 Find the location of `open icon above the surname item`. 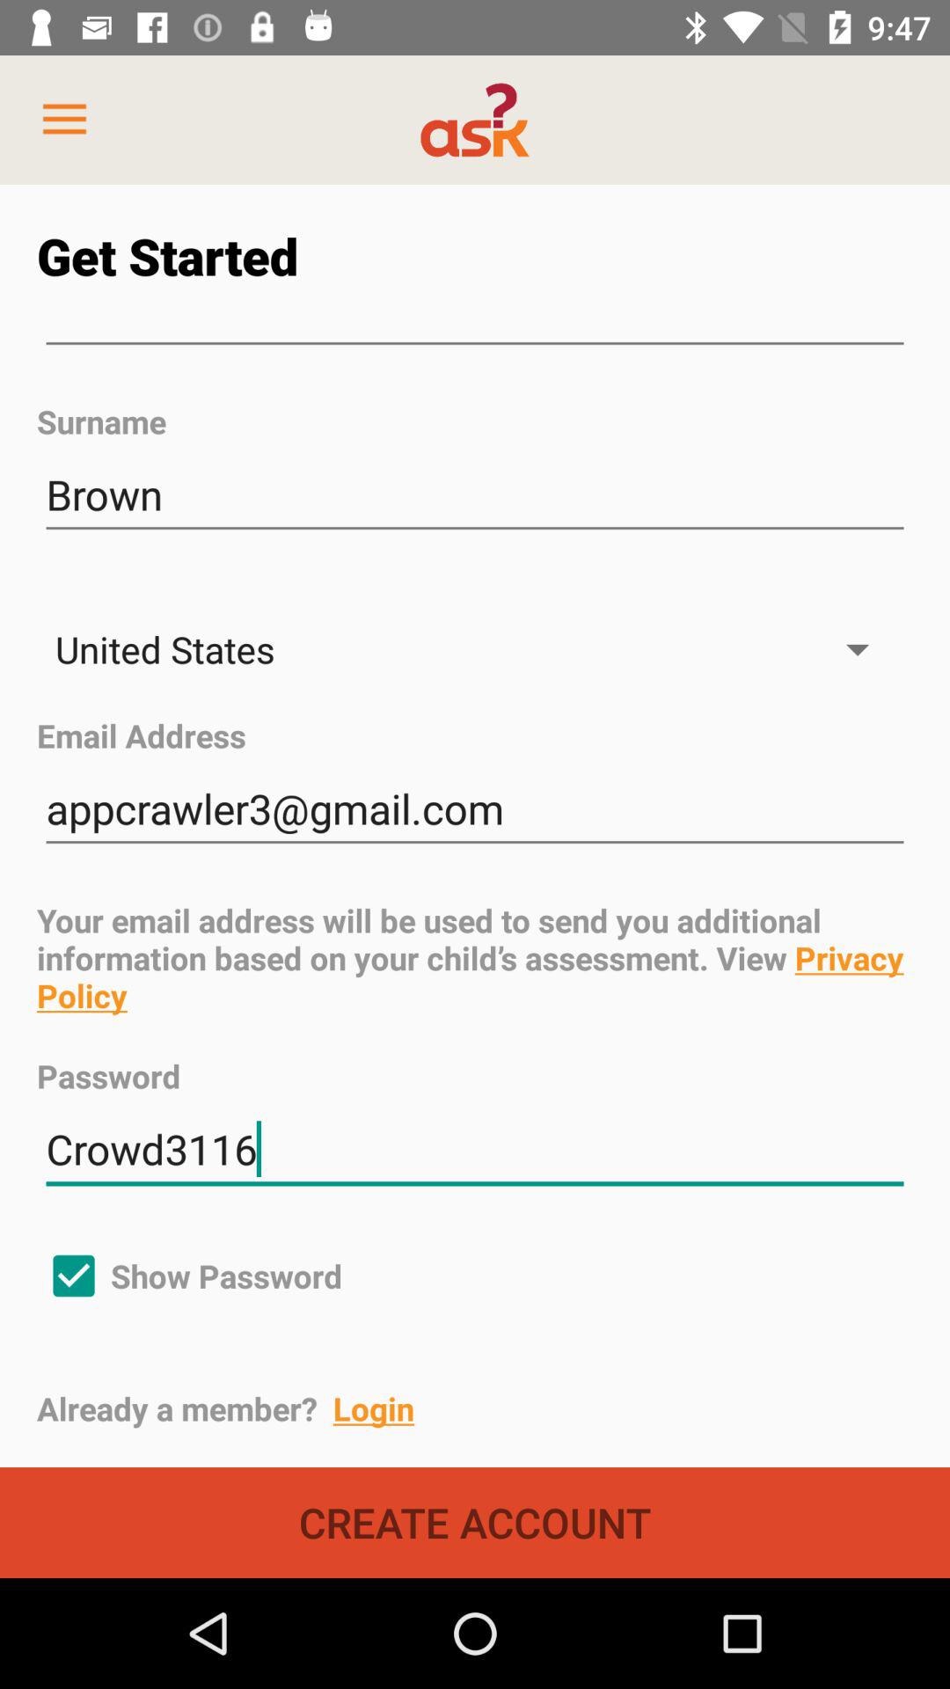

open icon above the surname item is located at coordinates (475, 345).